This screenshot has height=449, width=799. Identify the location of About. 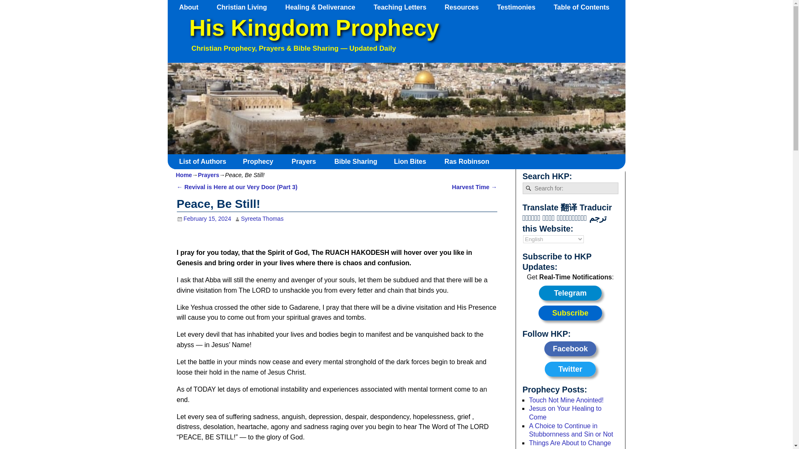
(193, 7).